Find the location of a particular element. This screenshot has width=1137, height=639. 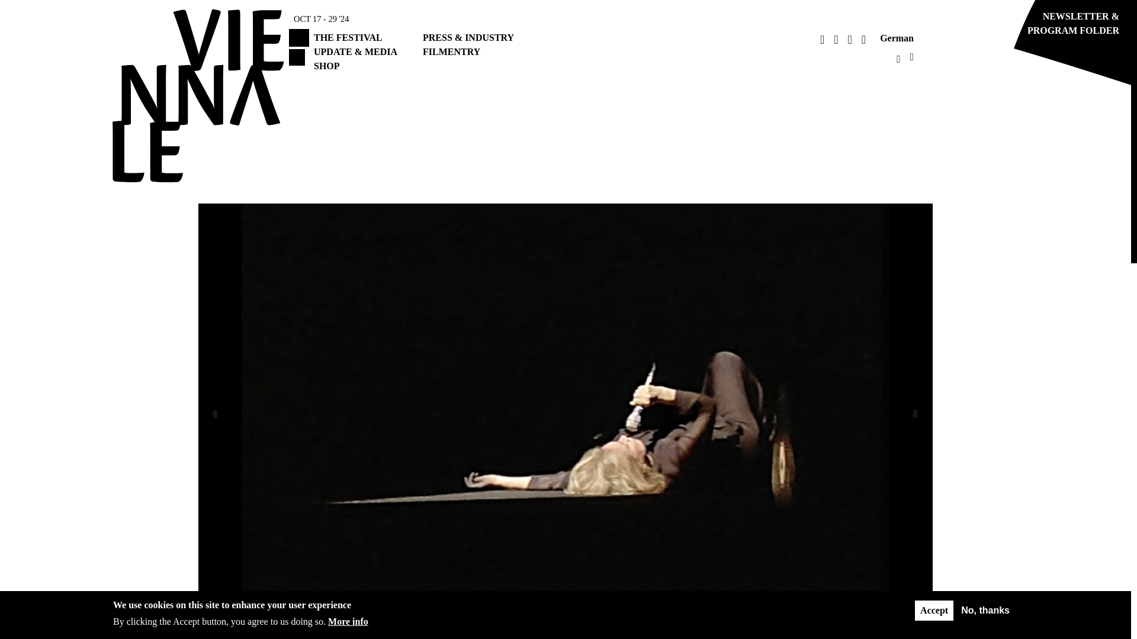

SHOP is located at coordinates (327, 65).